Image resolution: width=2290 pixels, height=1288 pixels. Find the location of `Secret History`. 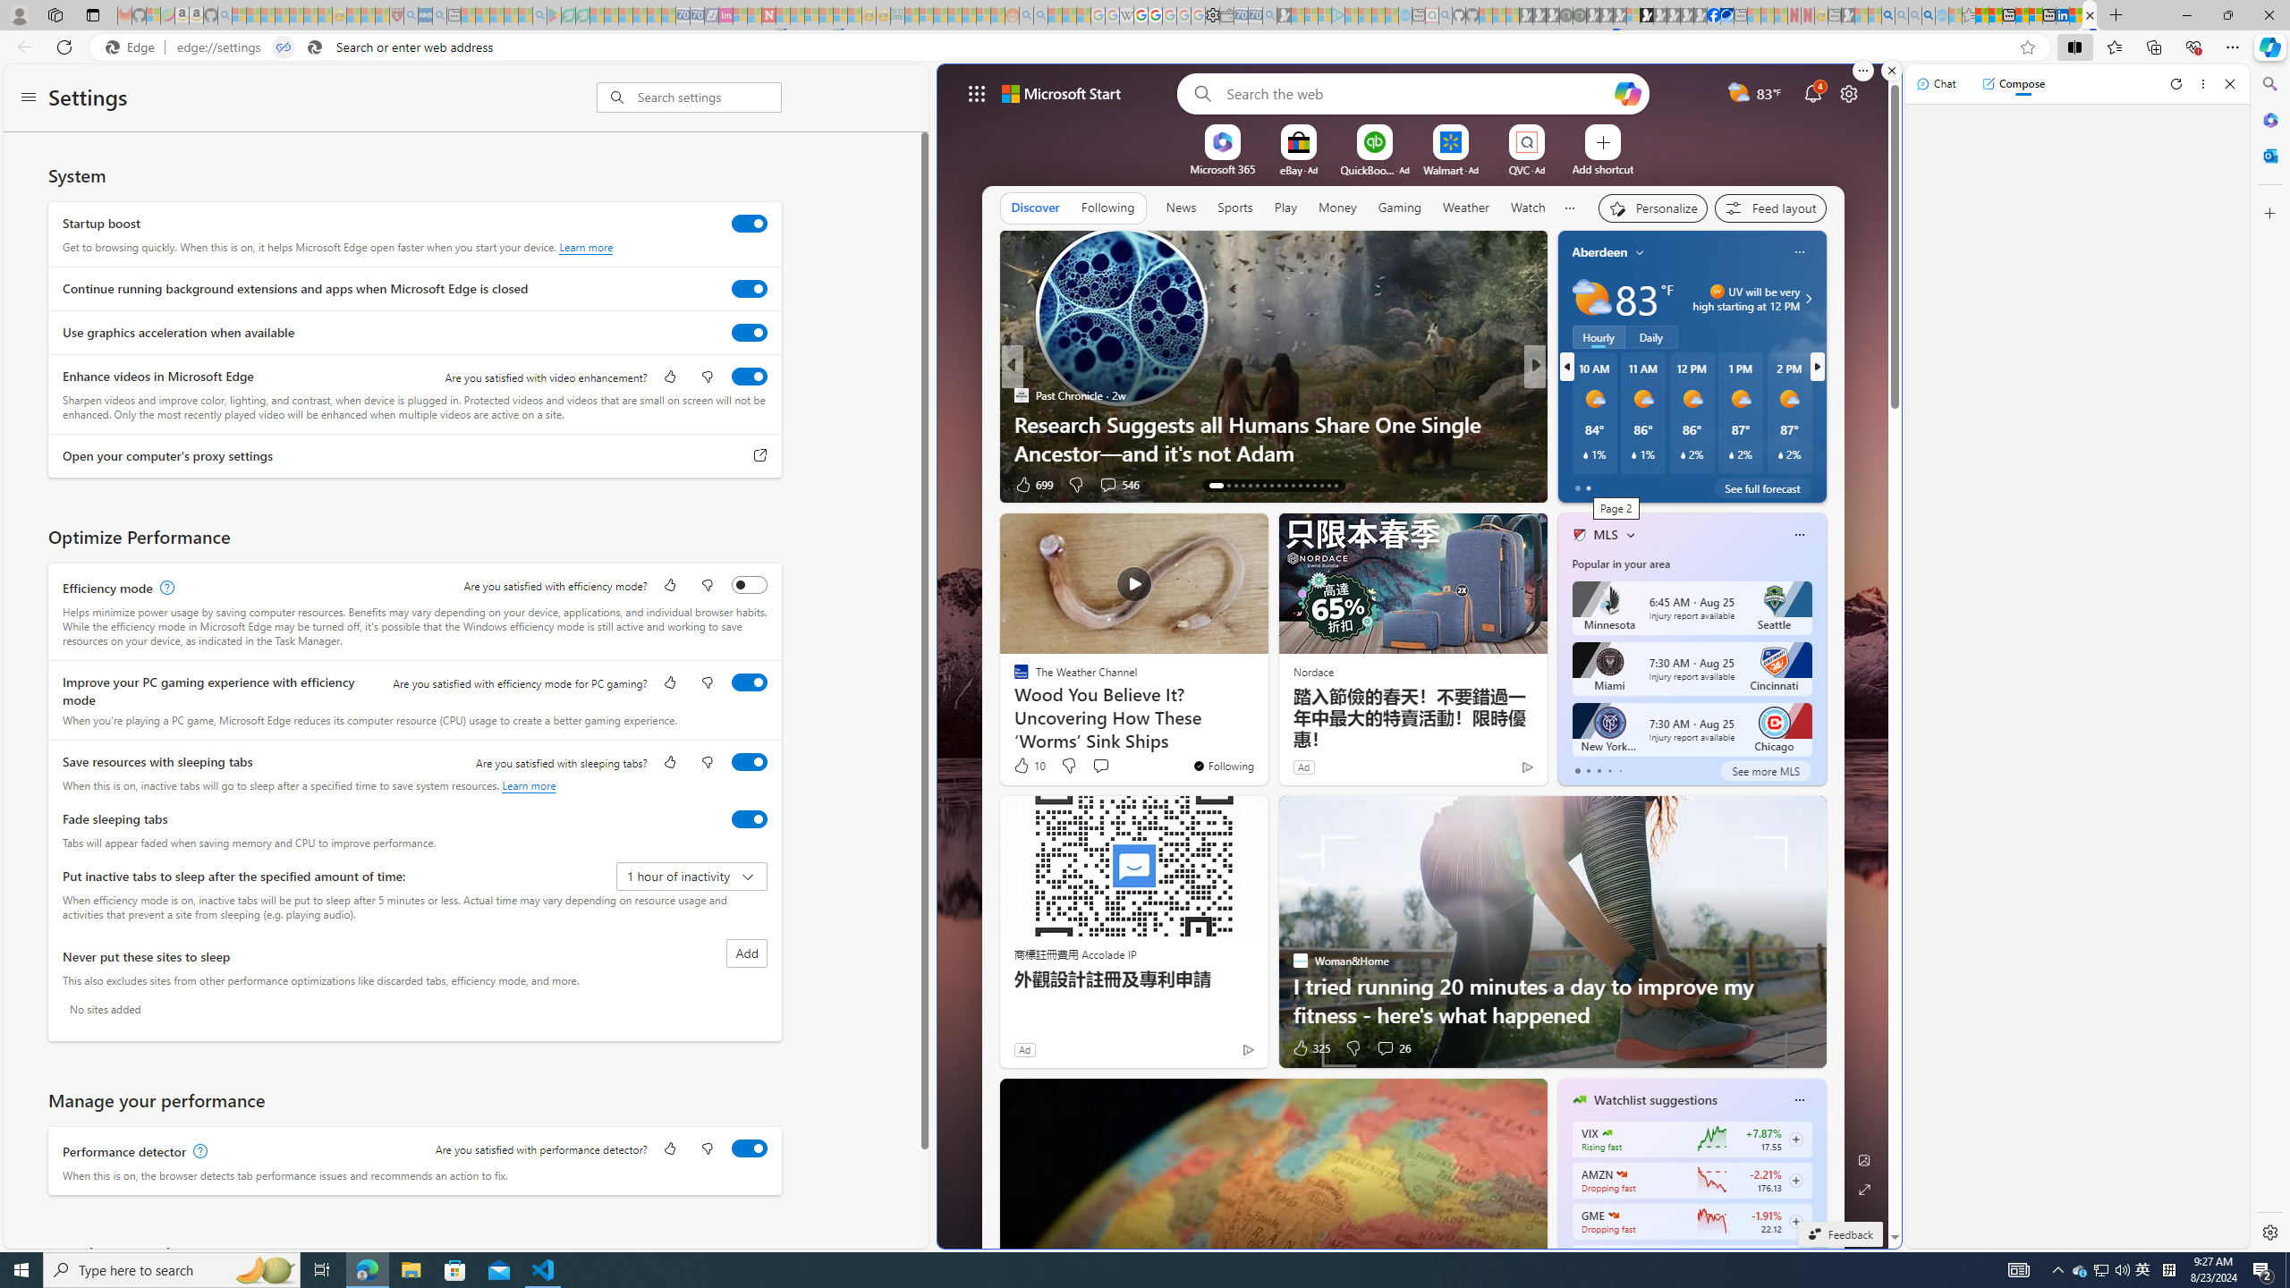

Secret History is located at coordinates (1572, 424).